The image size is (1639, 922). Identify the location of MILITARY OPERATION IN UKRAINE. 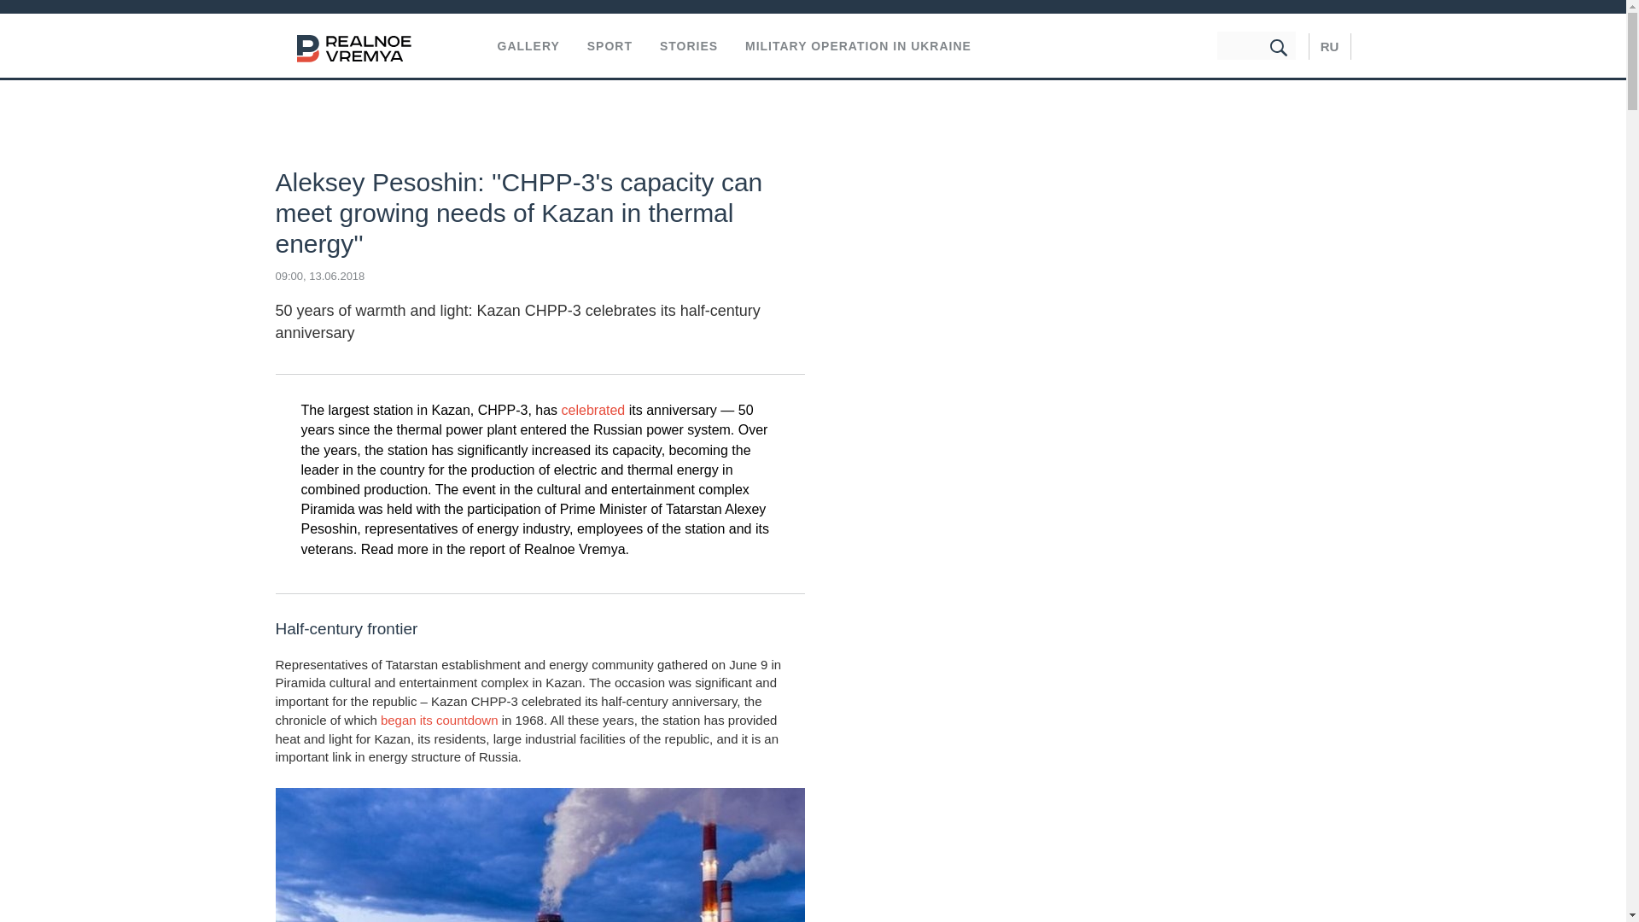
(859, 46).